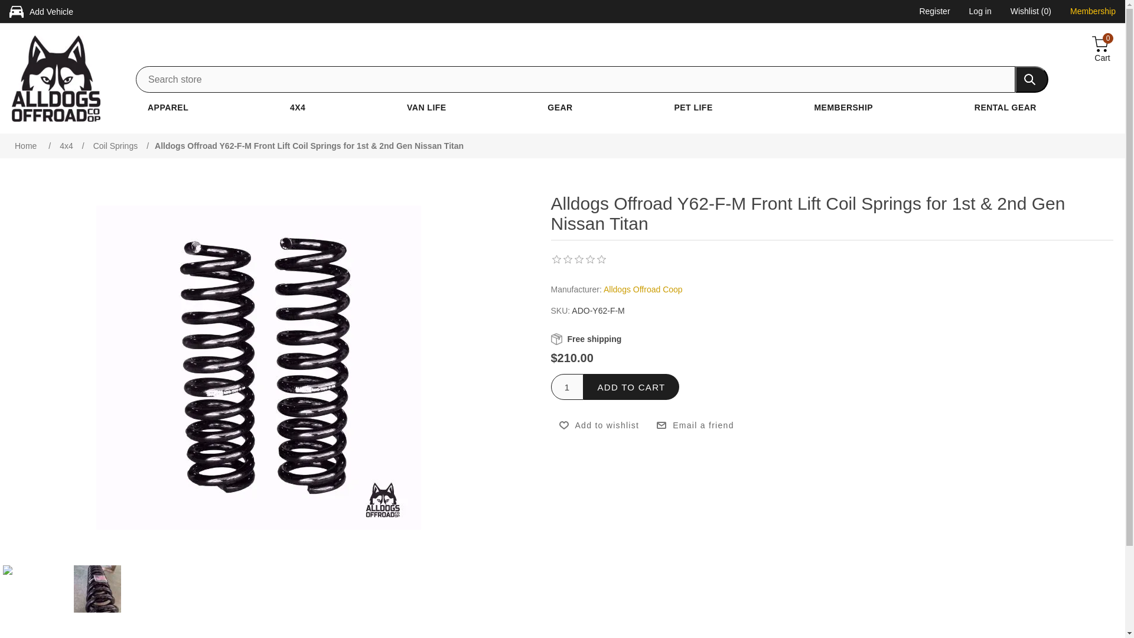  Describe the element at coordinates (934, 12) in the screenshot. I see `Register` at that location.